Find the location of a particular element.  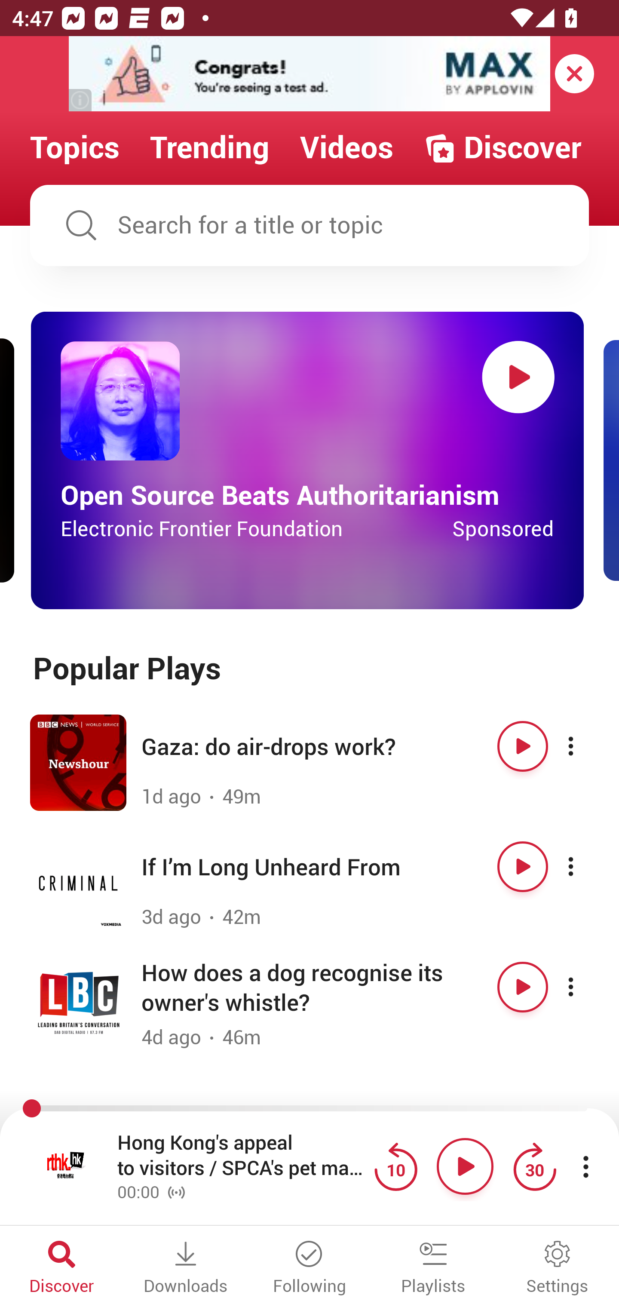

More options is located at coordinates (585, 746).